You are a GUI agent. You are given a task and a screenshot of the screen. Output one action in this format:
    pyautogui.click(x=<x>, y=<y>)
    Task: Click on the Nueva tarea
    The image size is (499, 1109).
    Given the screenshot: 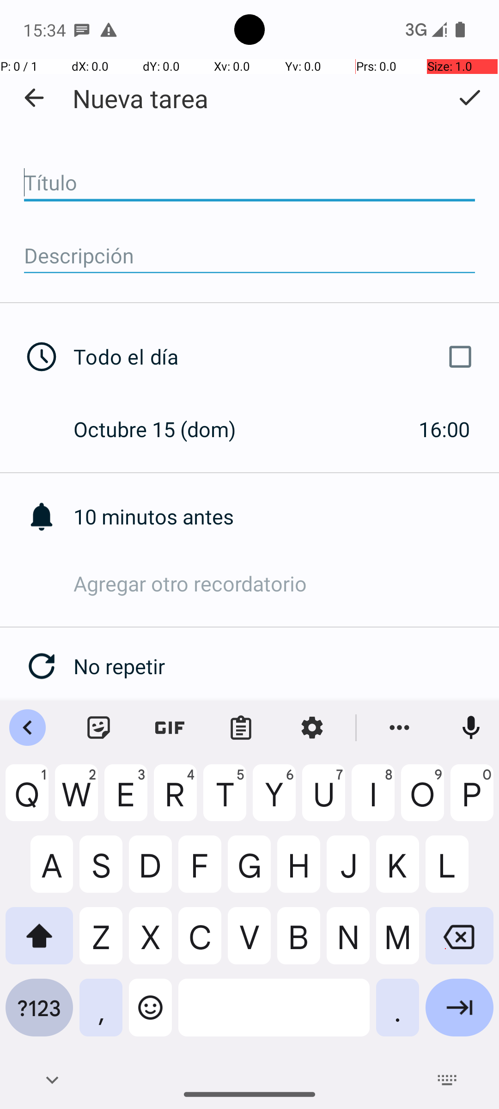 What is the action you would take?
    pyautogui.click(x=140, y=98)
    